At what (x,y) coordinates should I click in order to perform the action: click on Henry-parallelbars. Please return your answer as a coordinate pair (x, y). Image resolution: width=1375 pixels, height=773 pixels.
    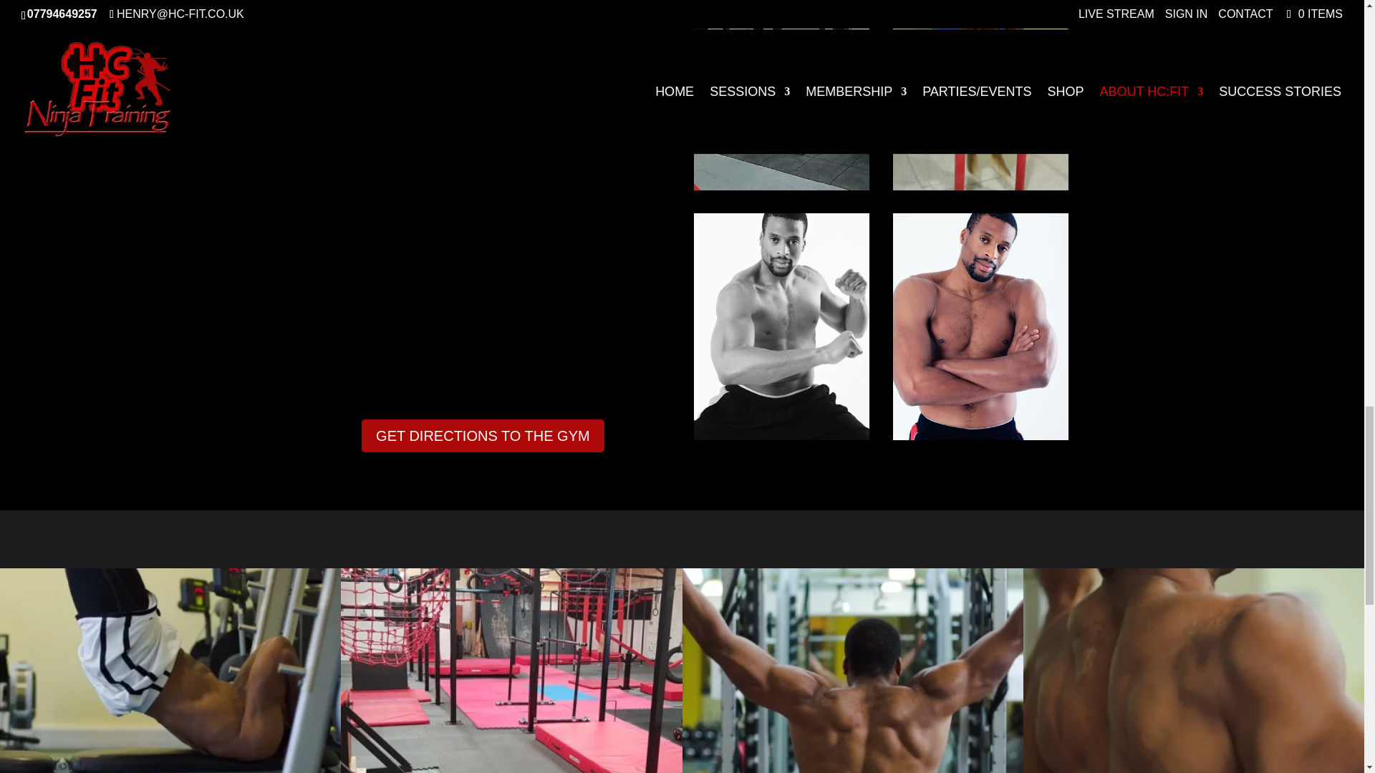
    Looking at the image, I should click on (981, 186).